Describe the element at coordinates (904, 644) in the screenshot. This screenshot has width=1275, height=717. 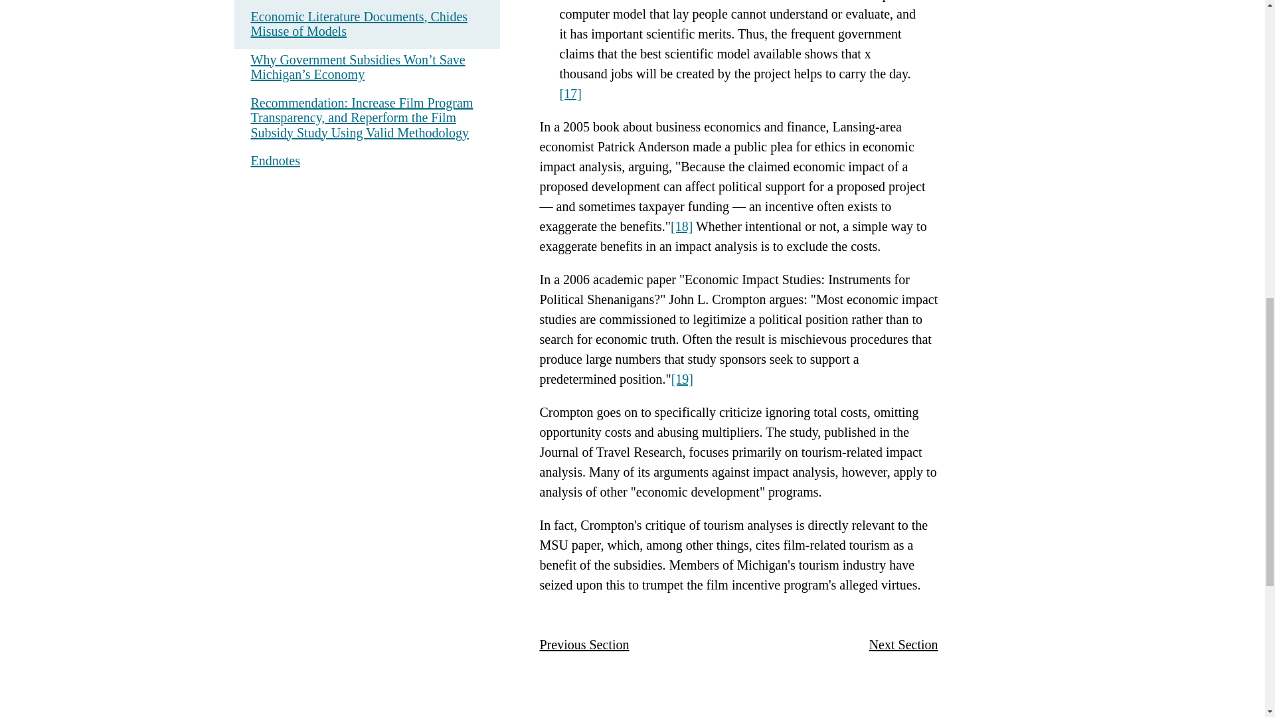
I see `Next Section` at that location.